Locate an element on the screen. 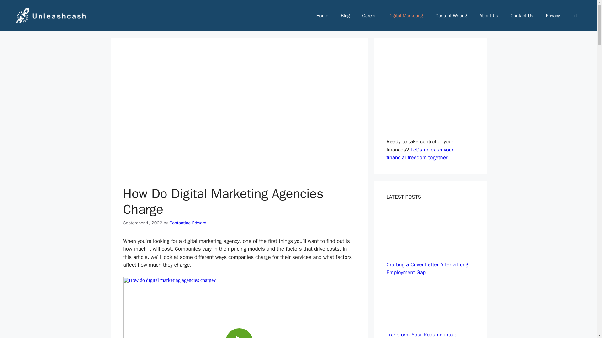 Image resolution: width=602 pixels, height=338 pixels. Digital Marketing is located at coordinates (406, 16).